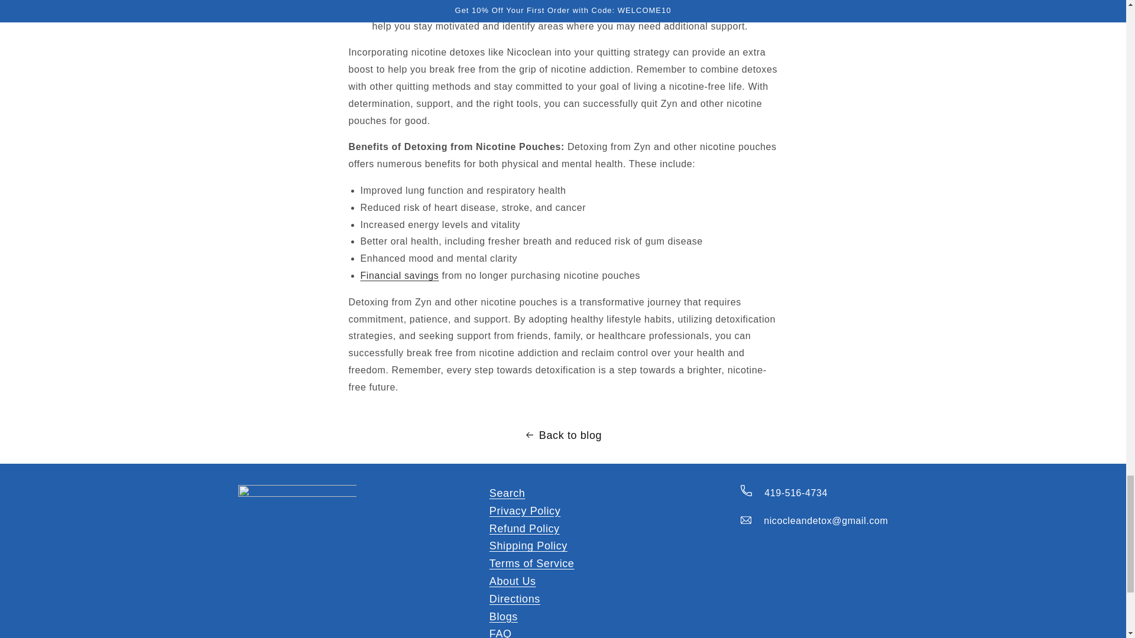  I want to click on Search, so click(507, 493).